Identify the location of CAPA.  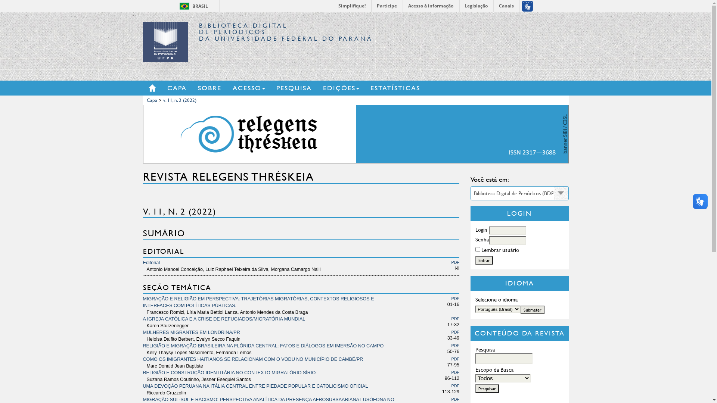
(183, 88).